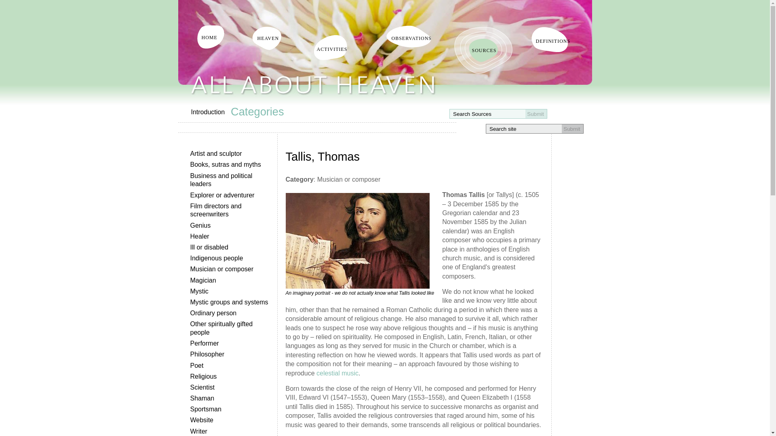 The image size is (776, 436). What do you see at coordinates (536, 114) in the screenshot?
I see `Submit` at bounding box center [536, 114].